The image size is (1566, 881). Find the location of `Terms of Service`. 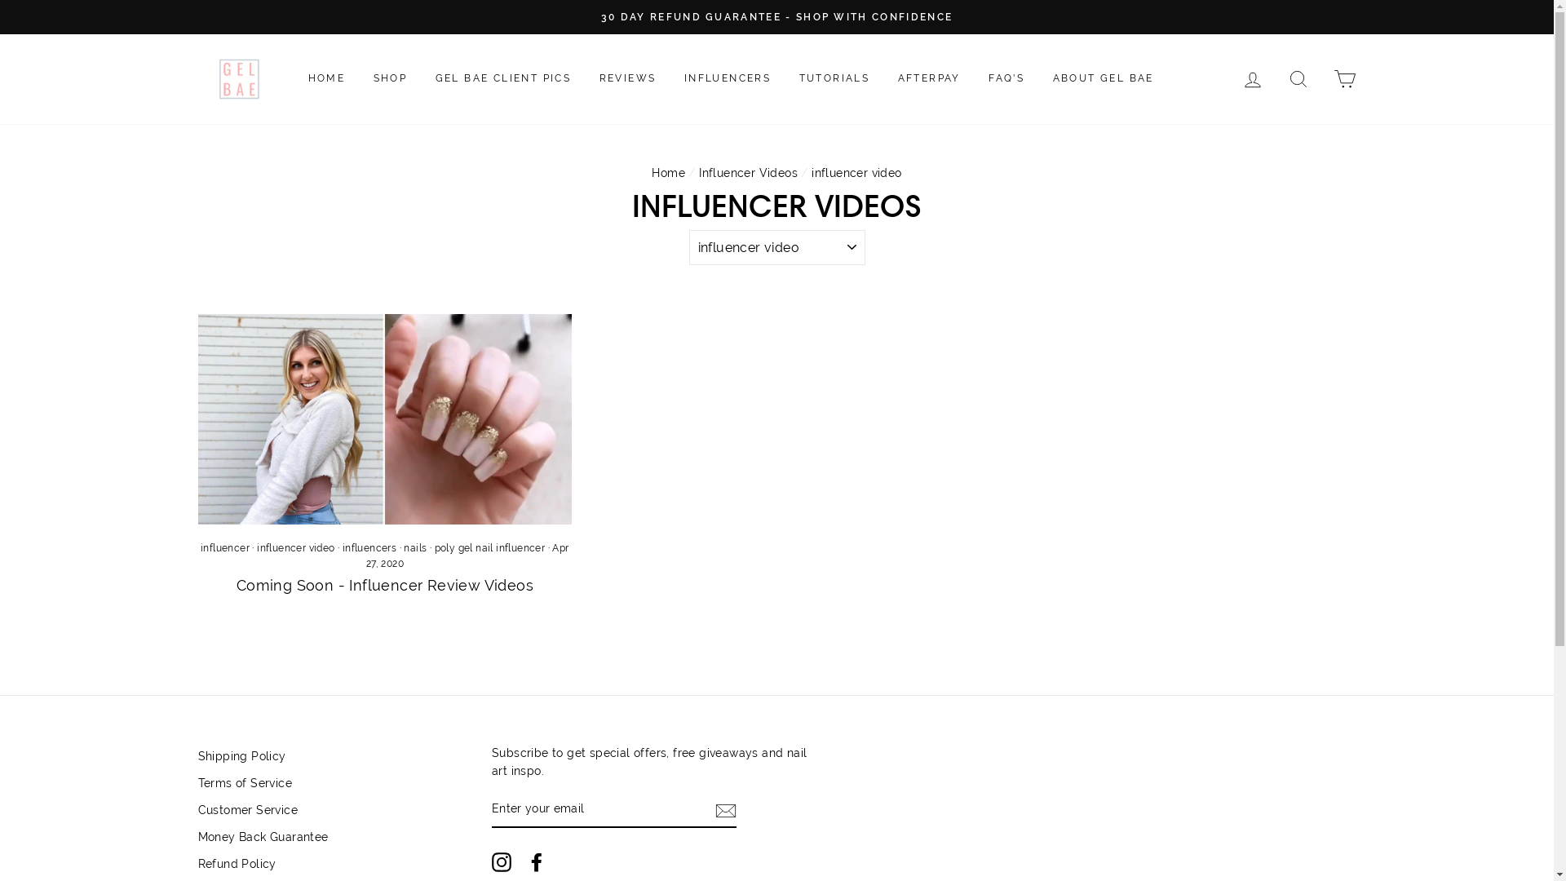

Terms of Service is located at coordinates (245, 784).